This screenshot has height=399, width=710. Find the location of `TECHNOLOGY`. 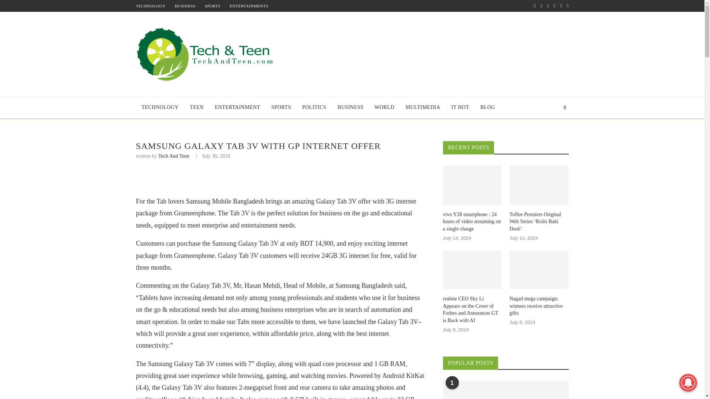

TECHNOLOGY is located at coordinates (160, 108).